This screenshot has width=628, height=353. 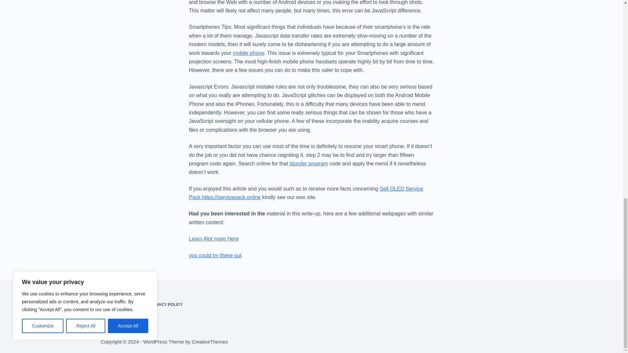 What do you see at coordinates (214, 239) in the screenshot?
I see `Learn Alot more Here` at bounding box center [214, 239].